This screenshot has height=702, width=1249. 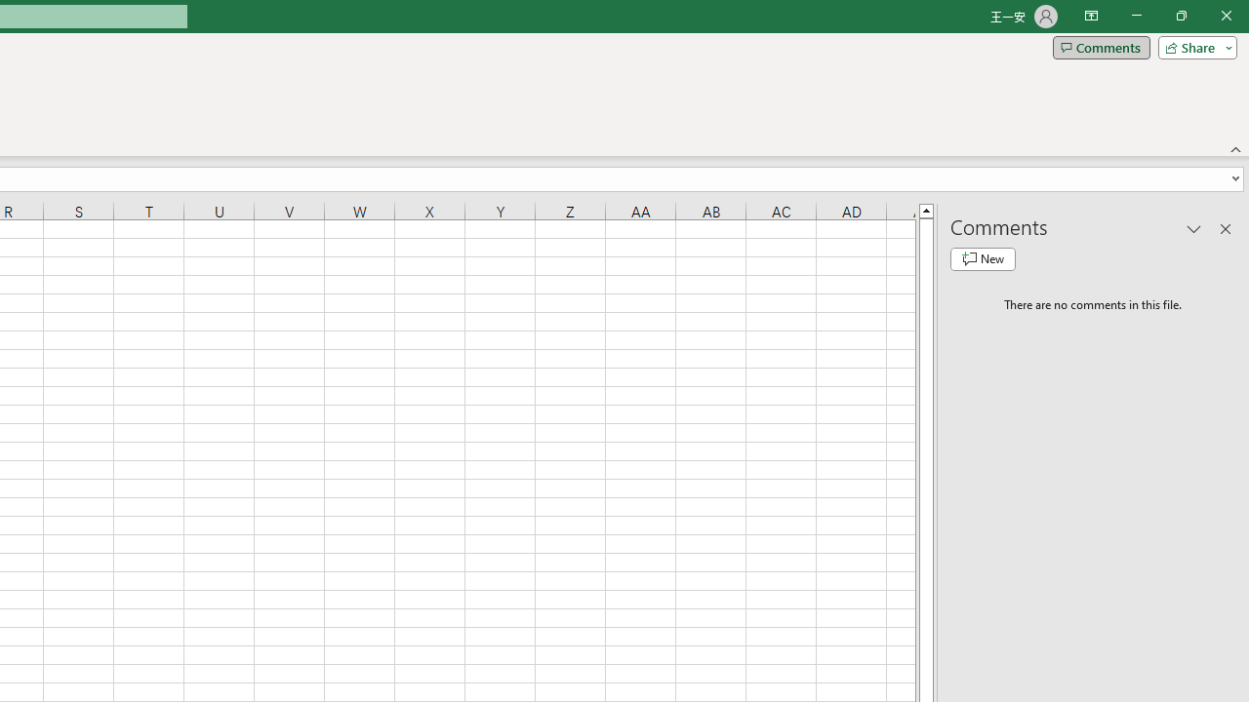 I want to click on Comments, so click(x=1101, y=47).